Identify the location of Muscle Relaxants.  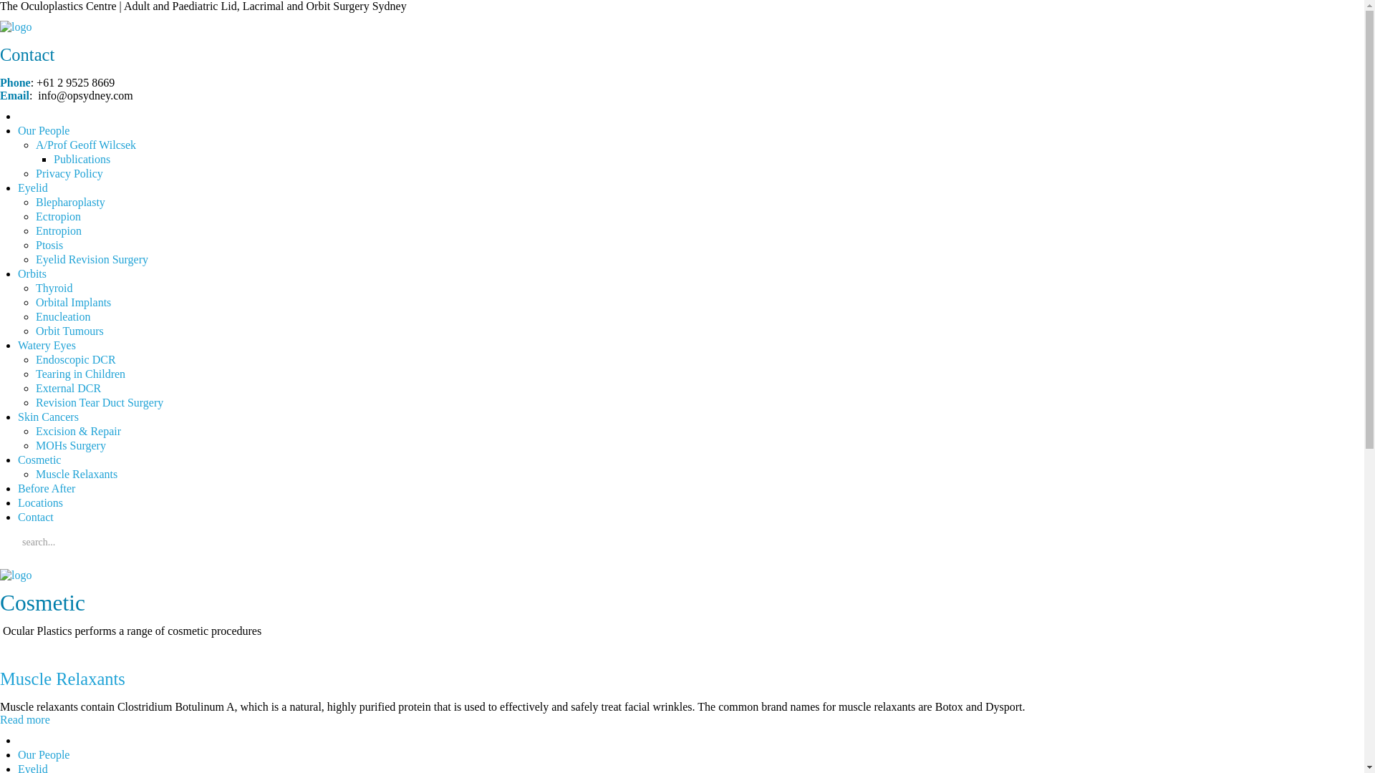
(77, 474).